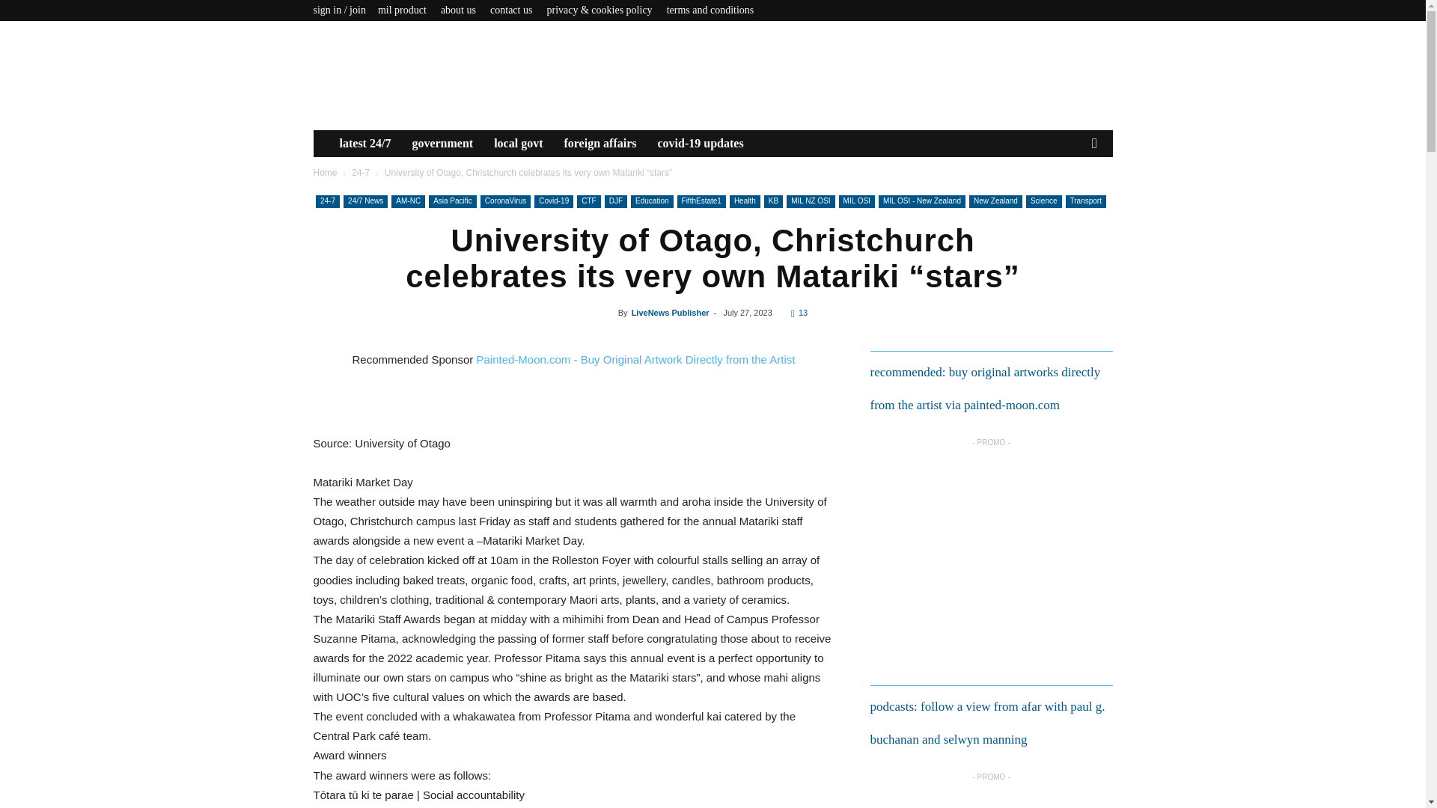  What do you see at coordinates (452, 201) in the screenshot?
I see `Asia Pacific` at bounding box center [452, 201].